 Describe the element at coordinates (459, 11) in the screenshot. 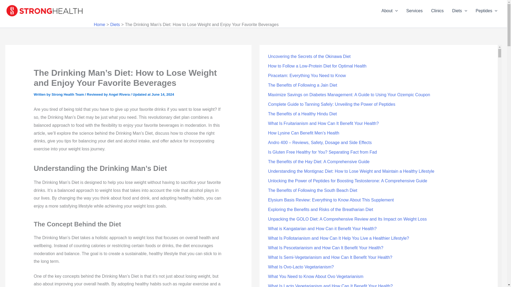

I see `Diets` at that location.